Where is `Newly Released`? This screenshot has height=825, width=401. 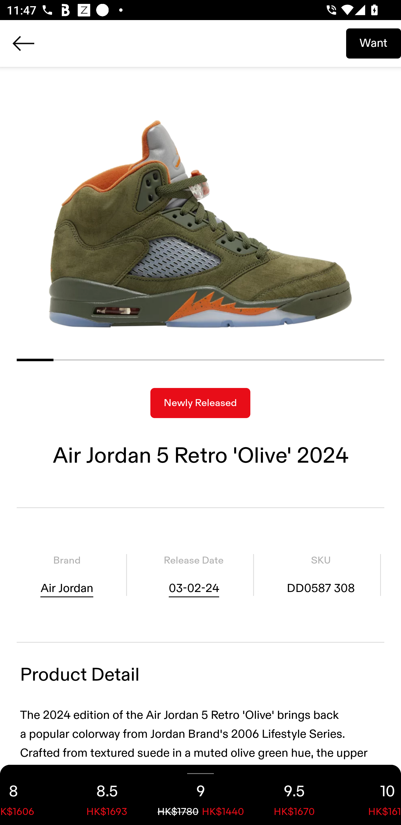
Newly Released is located at coordinates (200, 403).